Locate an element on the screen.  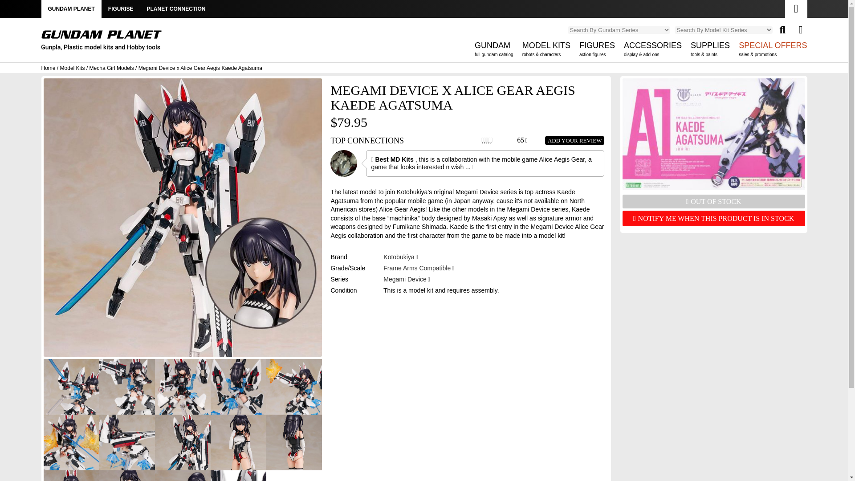
Gundam Planet is located at coordinates (71, 9).